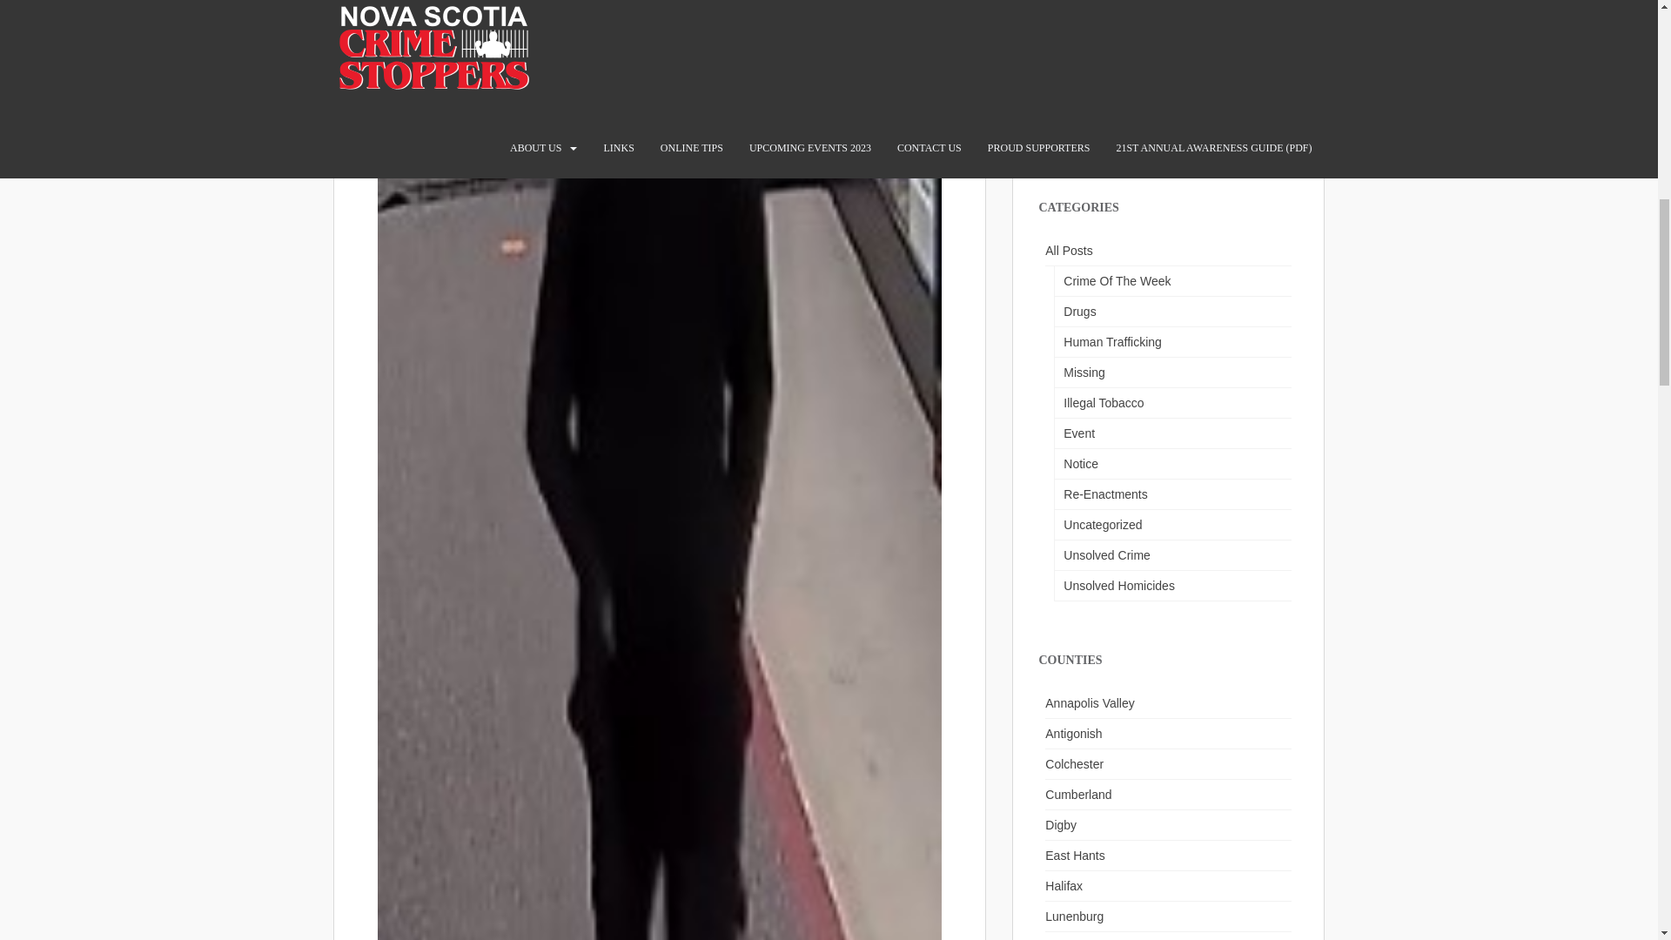  What do you see at coordinates (1171, 403) in the screenshot?
I see `Illegal Tobacco` at bounding box center [1171, 403].